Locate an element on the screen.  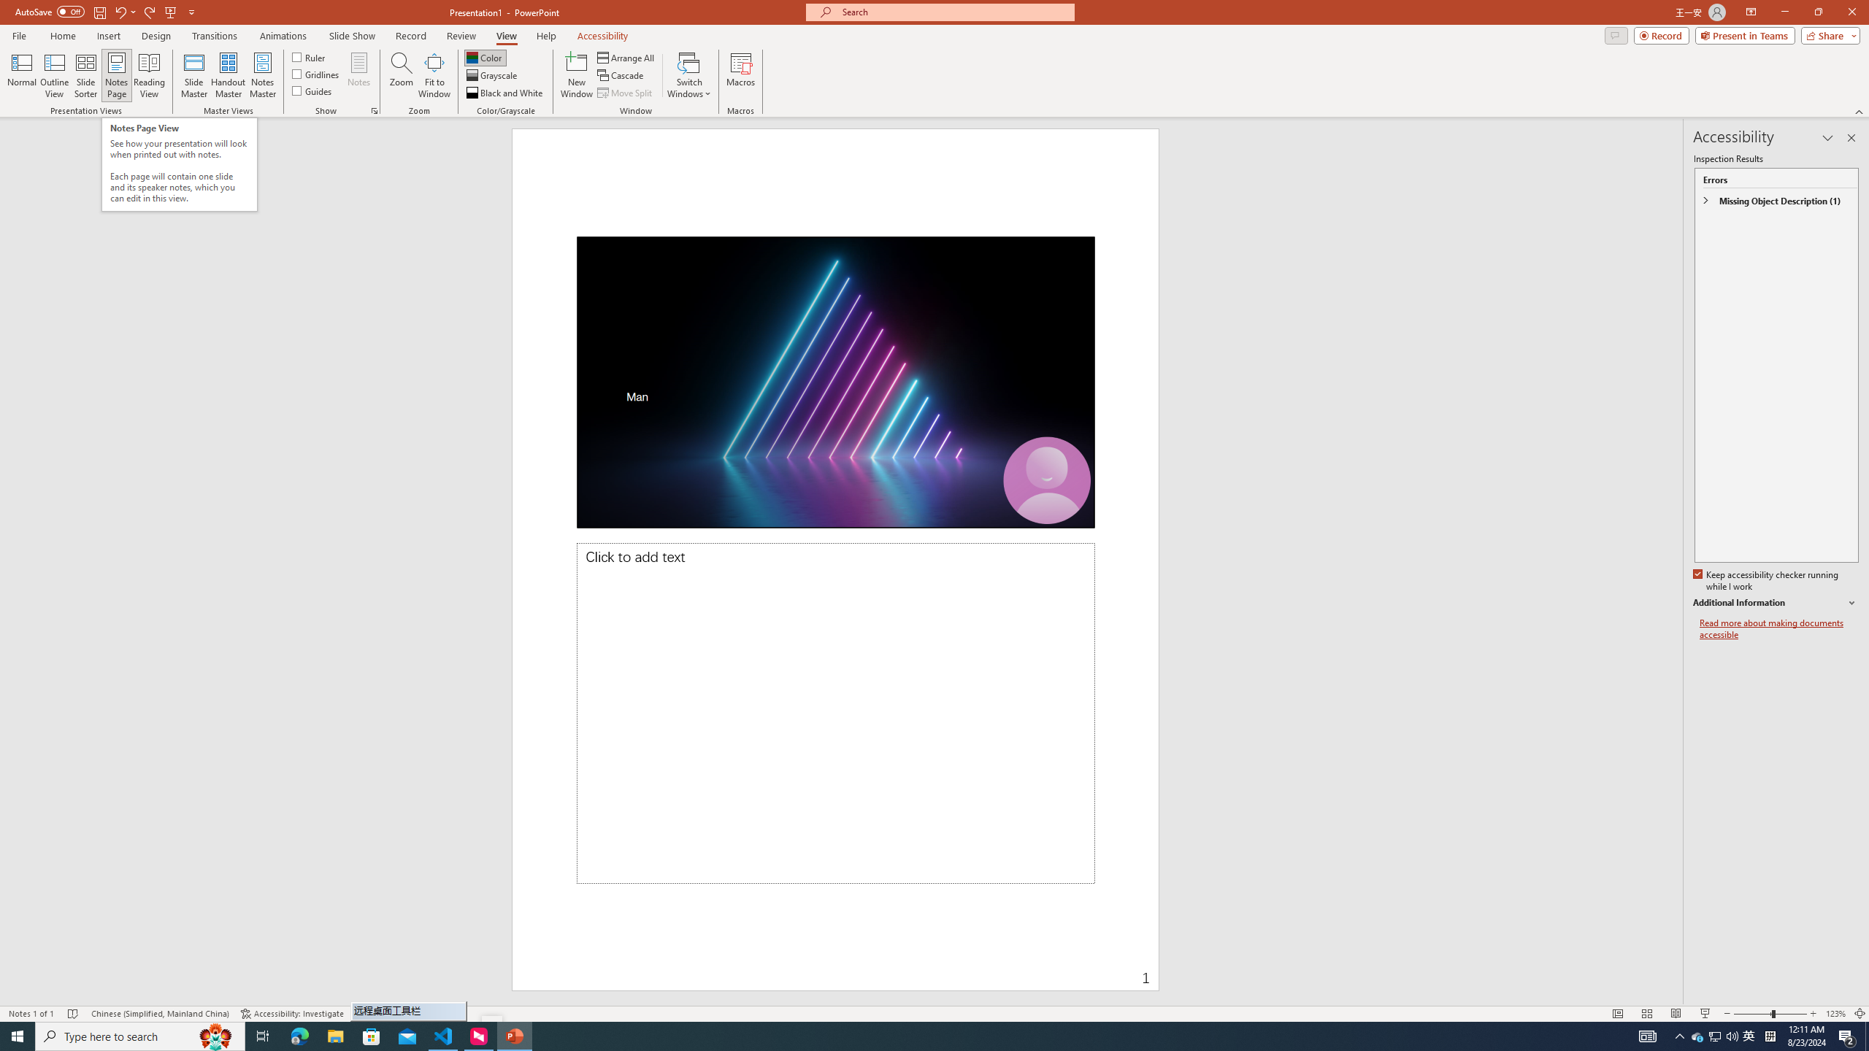
Notes is located at coordinates (359, 75).